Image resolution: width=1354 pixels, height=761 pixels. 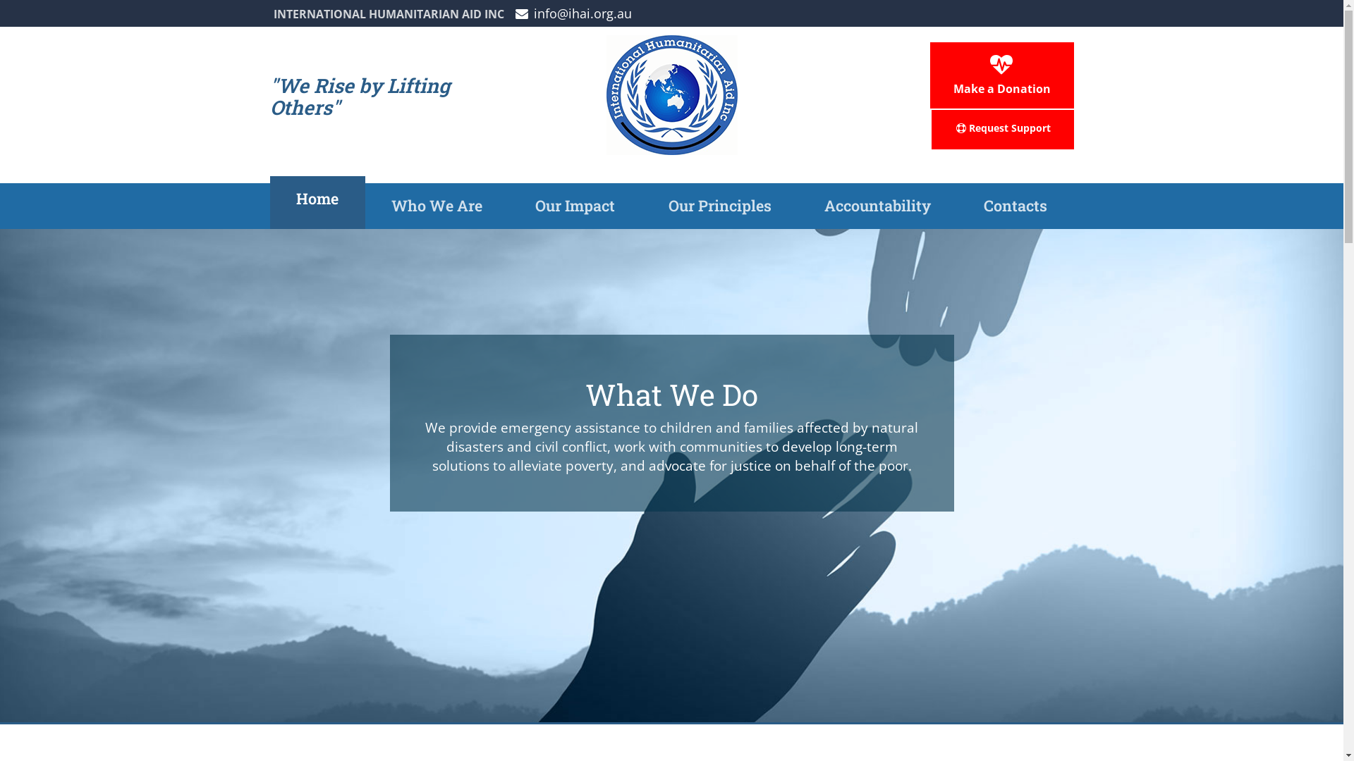 I want to click on Who We Are, so click(x=120, y=123).